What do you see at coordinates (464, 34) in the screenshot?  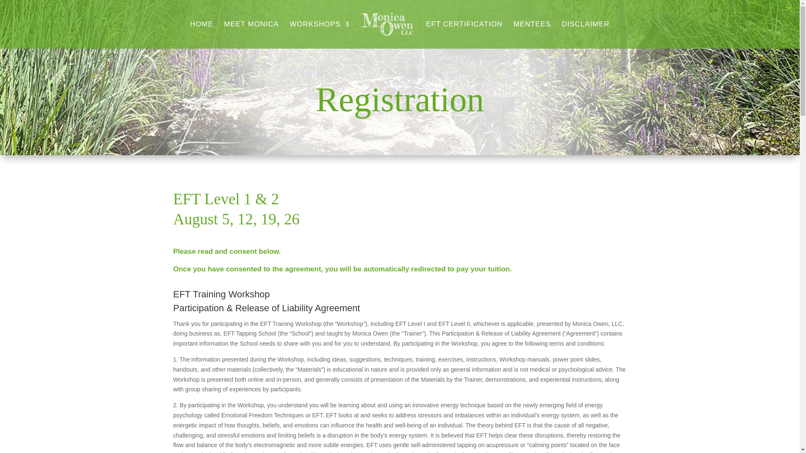 I see `EFT CERTIFICATION` at bounding box center [464, 34].